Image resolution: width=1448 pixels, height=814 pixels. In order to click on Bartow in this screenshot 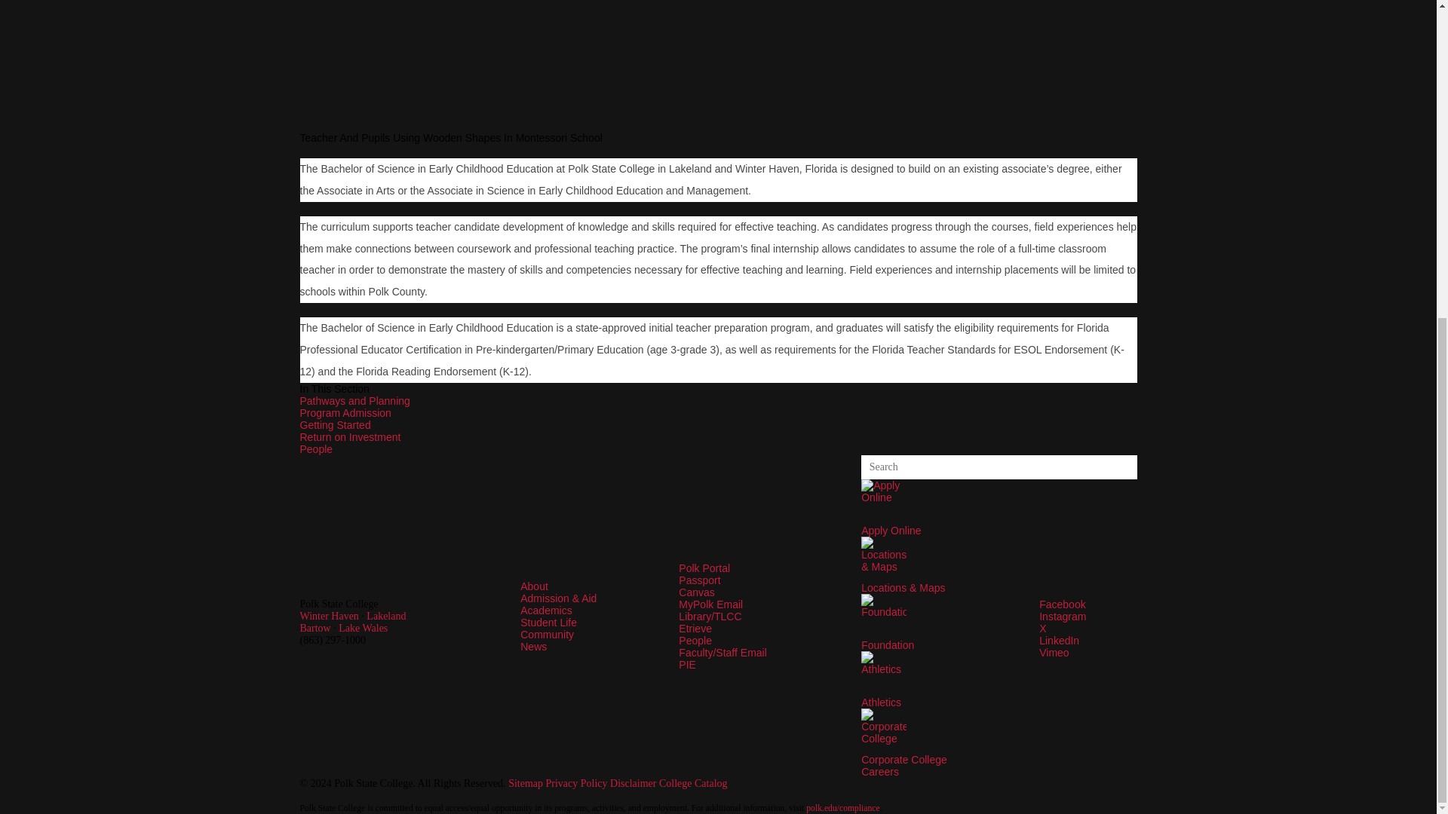, I will do `click(315, 629)`.